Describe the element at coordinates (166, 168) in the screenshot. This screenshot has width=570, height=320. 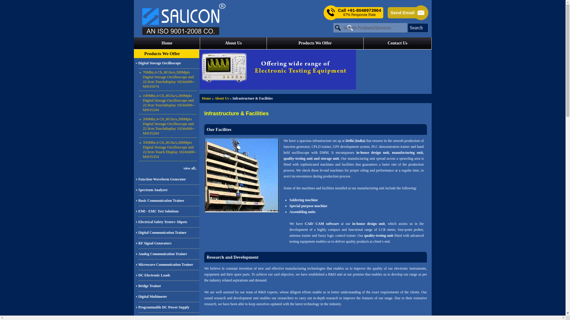
I see `view all..` at that location.